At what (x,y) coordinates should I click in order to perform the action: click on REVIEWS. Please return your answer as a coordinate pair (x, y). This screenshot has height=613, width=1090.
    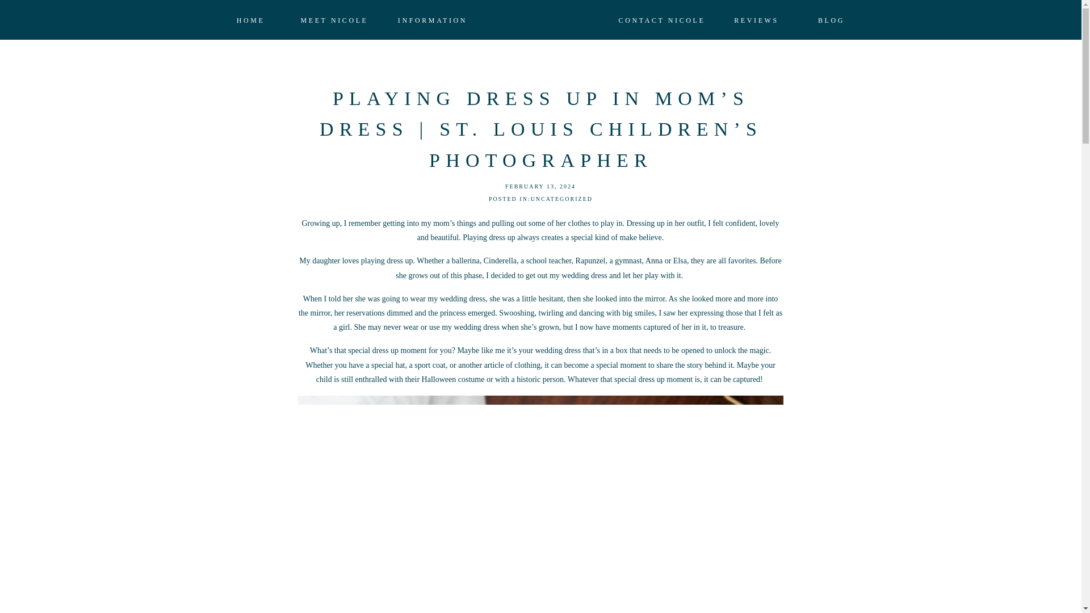
    Looking at the image, I should click on (756, 20).